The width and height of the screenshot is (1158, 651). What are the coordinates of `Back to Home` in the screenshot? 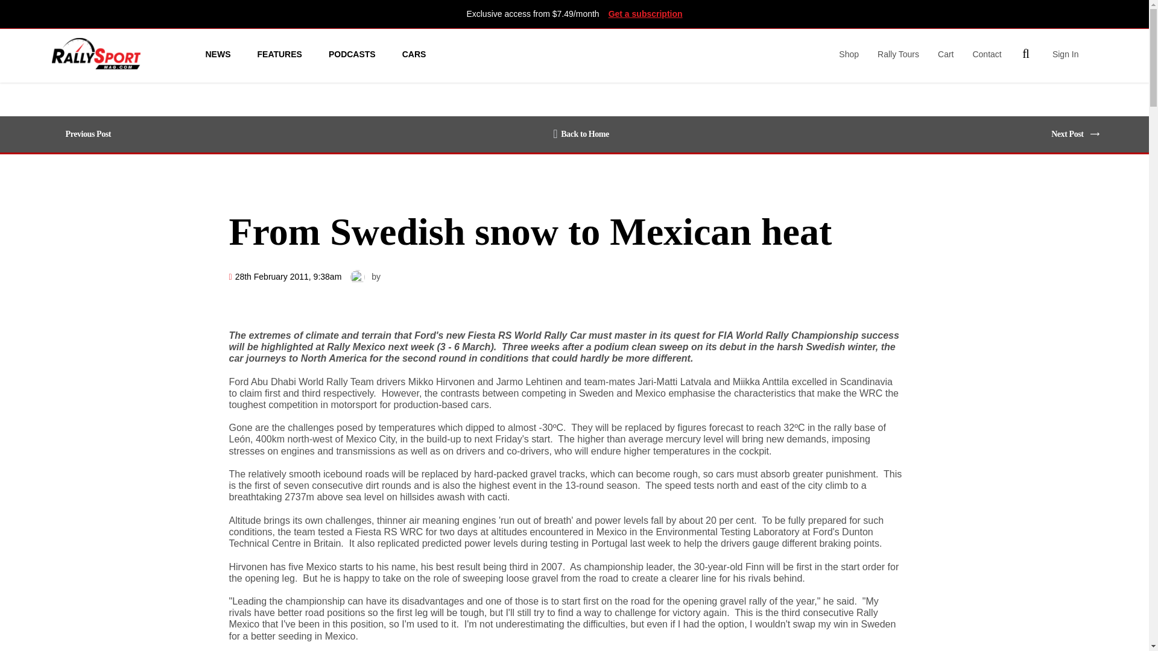 It's located at (581, 134).